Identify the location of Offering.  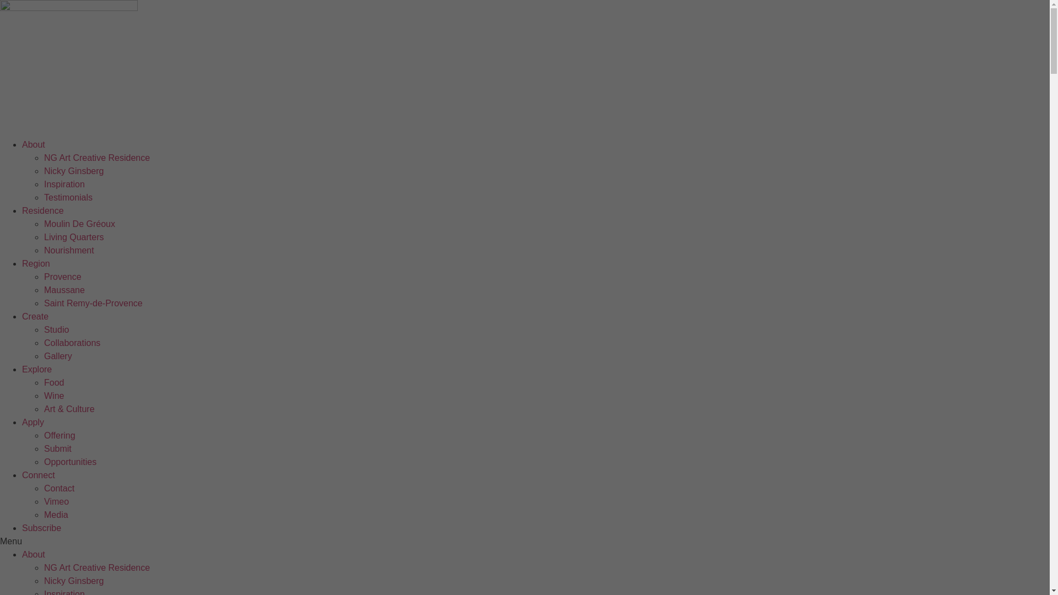
(60, 435).